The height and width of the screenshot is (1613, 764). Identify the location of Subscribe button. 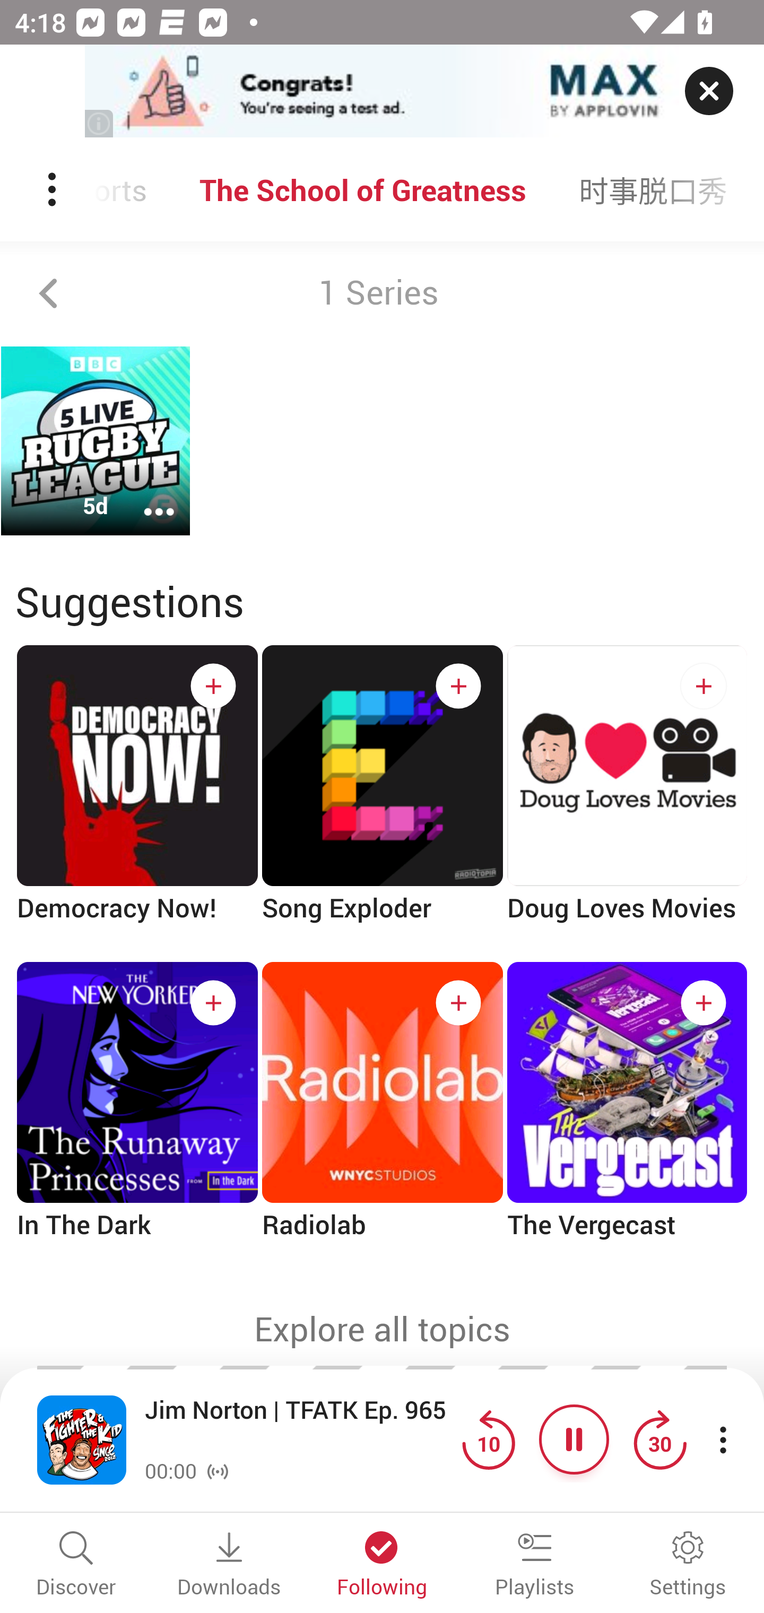
(458, 1003).